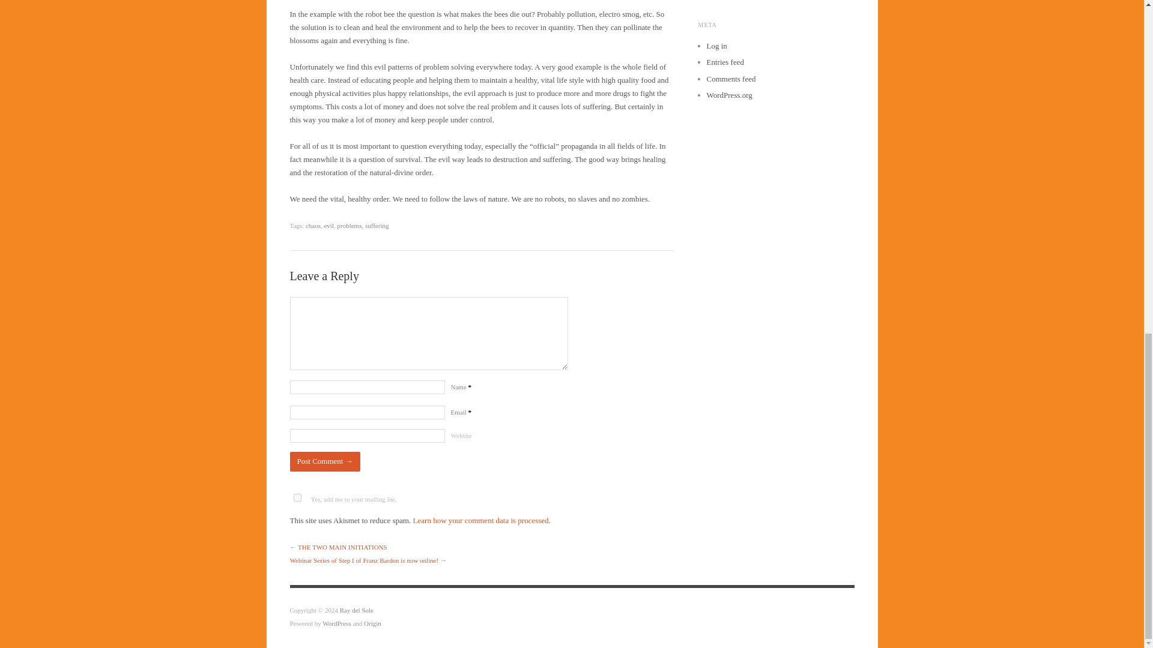 This screenshot has height=648, width=1153. Describe the element at coordinates (728, 95) in the screenshot. I see `WordPress.org` at that location.